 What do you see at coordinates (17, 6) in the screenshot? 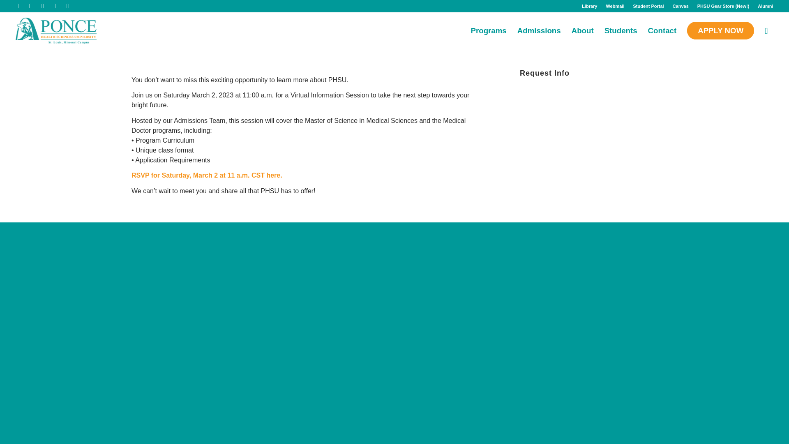
I see `Twitter` at bounding box center [17, 6].